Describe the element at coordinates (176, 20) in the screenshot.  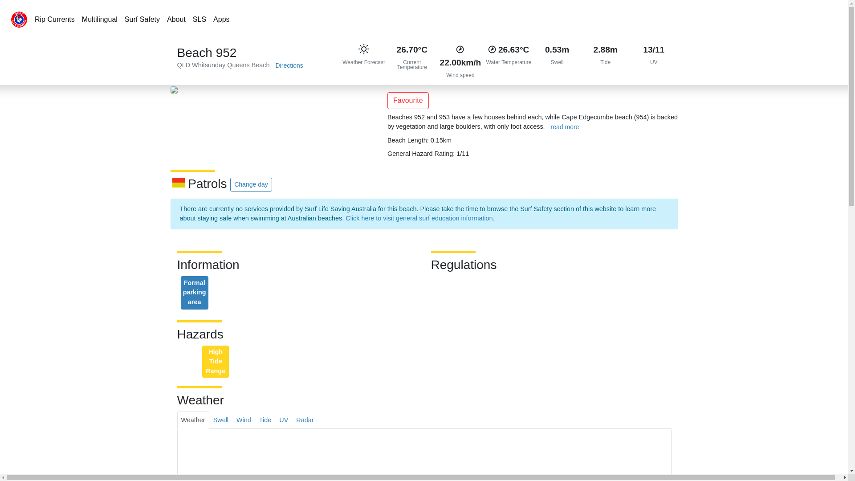
I see `About` at that location.